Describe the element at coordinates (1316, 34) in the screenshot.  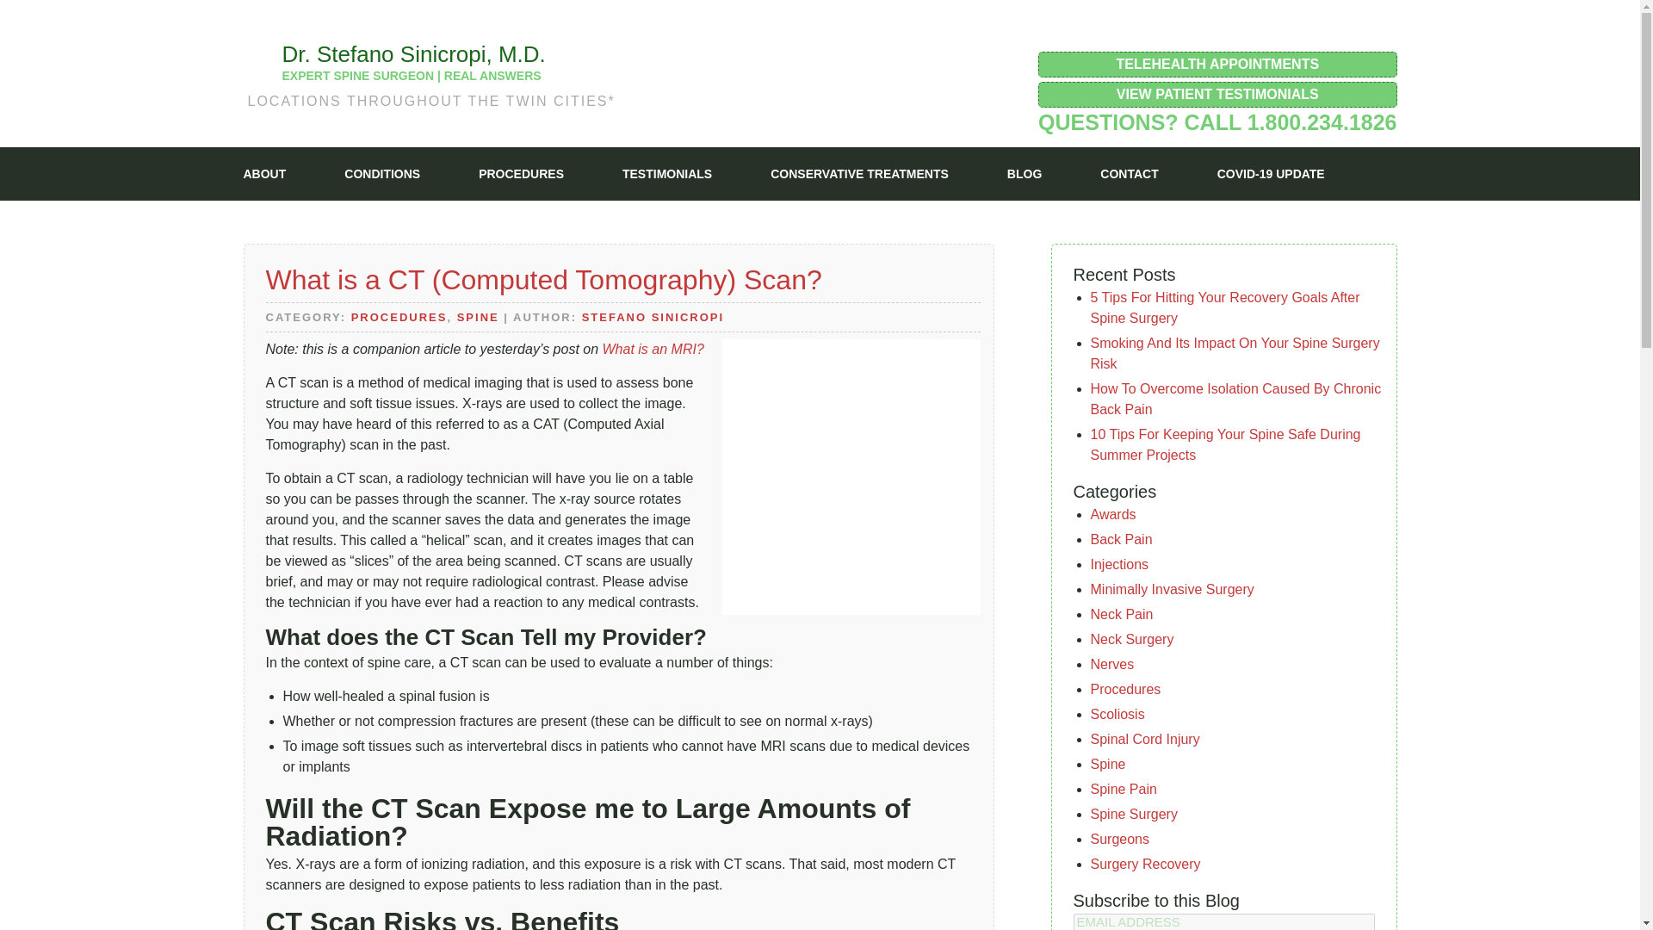
I see `Twitter` at that location.